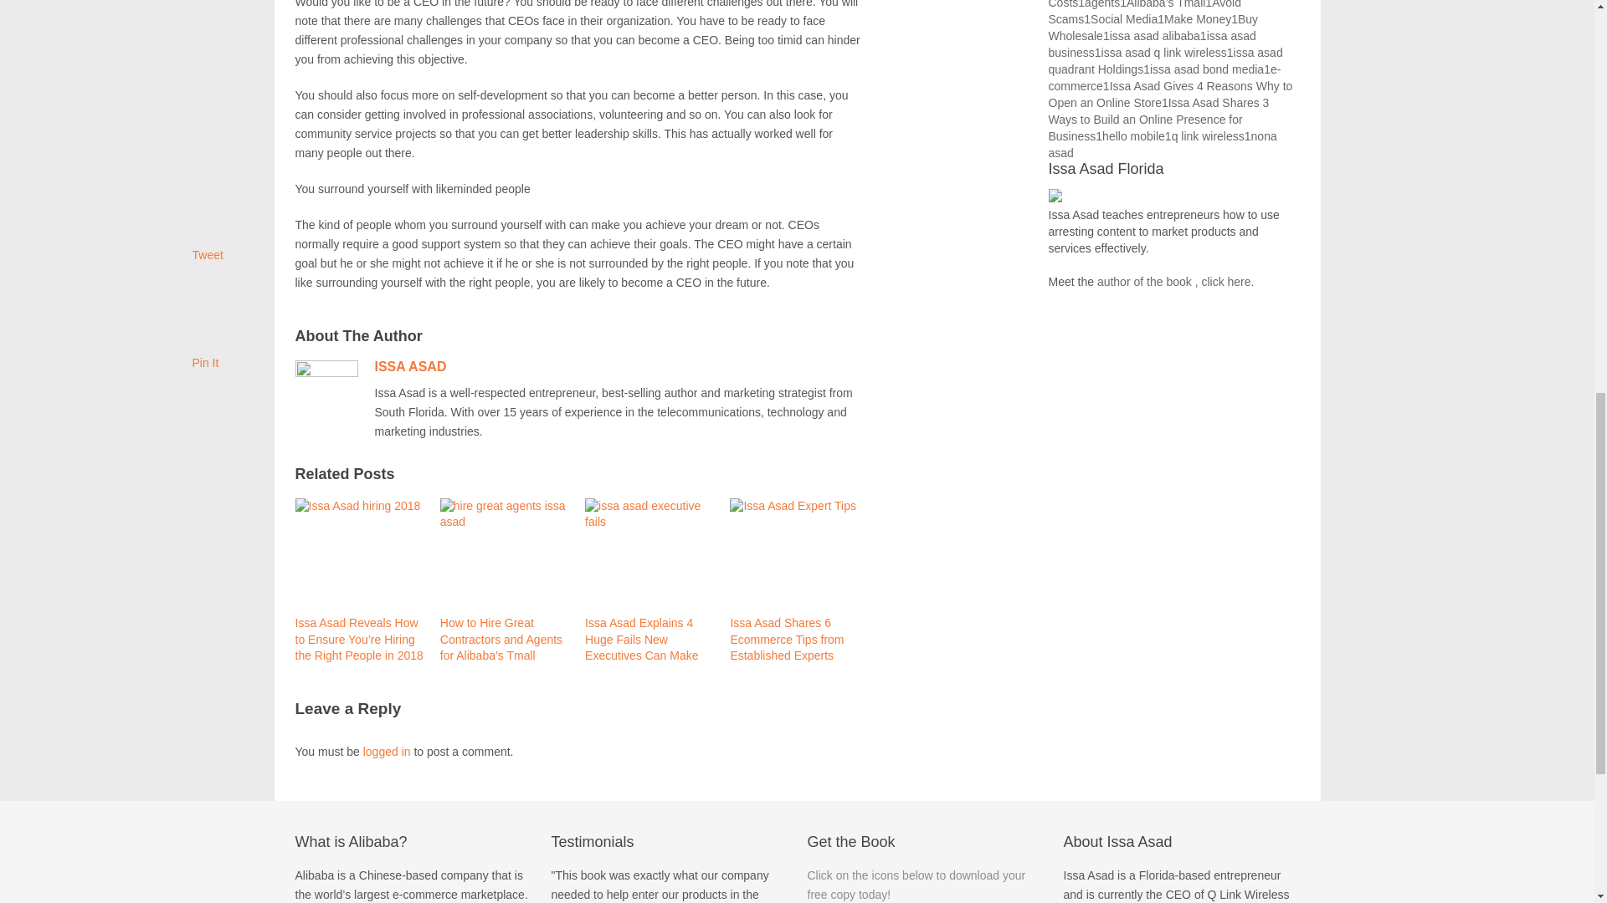 The width and height of the screenshot is (1607, 903). Describe the element at coordinates (387, 752) in the screenshot. I see `logged in` at that location.